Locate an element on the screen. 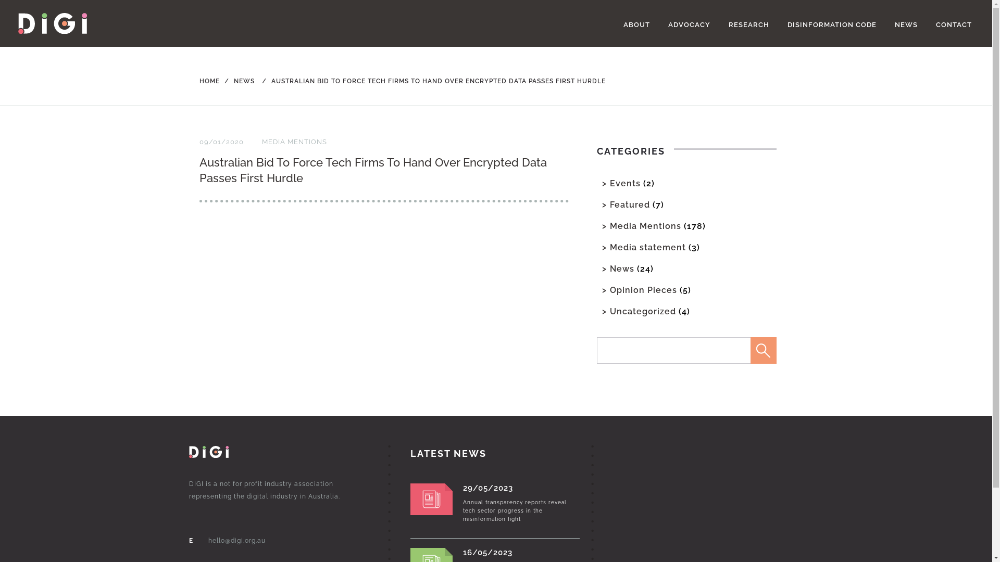 The image size is (1000, 562). RESEARCH is located at coordinates (749, 25).